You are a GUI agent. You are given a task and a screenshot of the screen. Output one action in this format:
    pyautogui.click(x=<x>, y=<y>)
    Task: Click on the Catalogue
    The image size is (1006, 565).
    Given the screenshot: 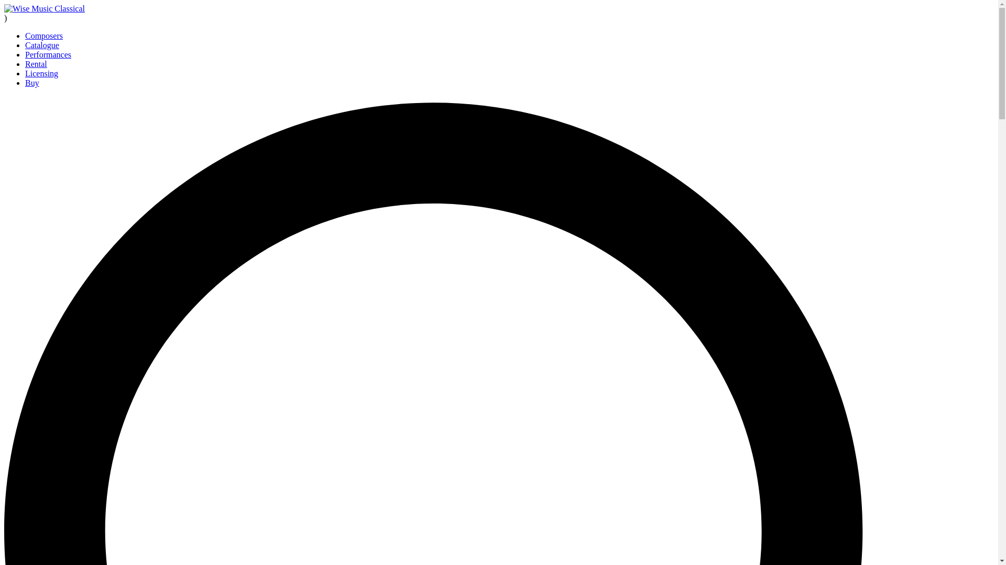 What is the action you would take?
    pyautogui.click(x=42, y=45)
    